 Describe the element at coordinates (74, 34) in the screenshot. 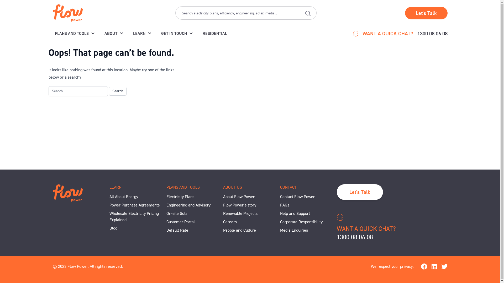

I see `PLANS AND TOOLS` at that location.